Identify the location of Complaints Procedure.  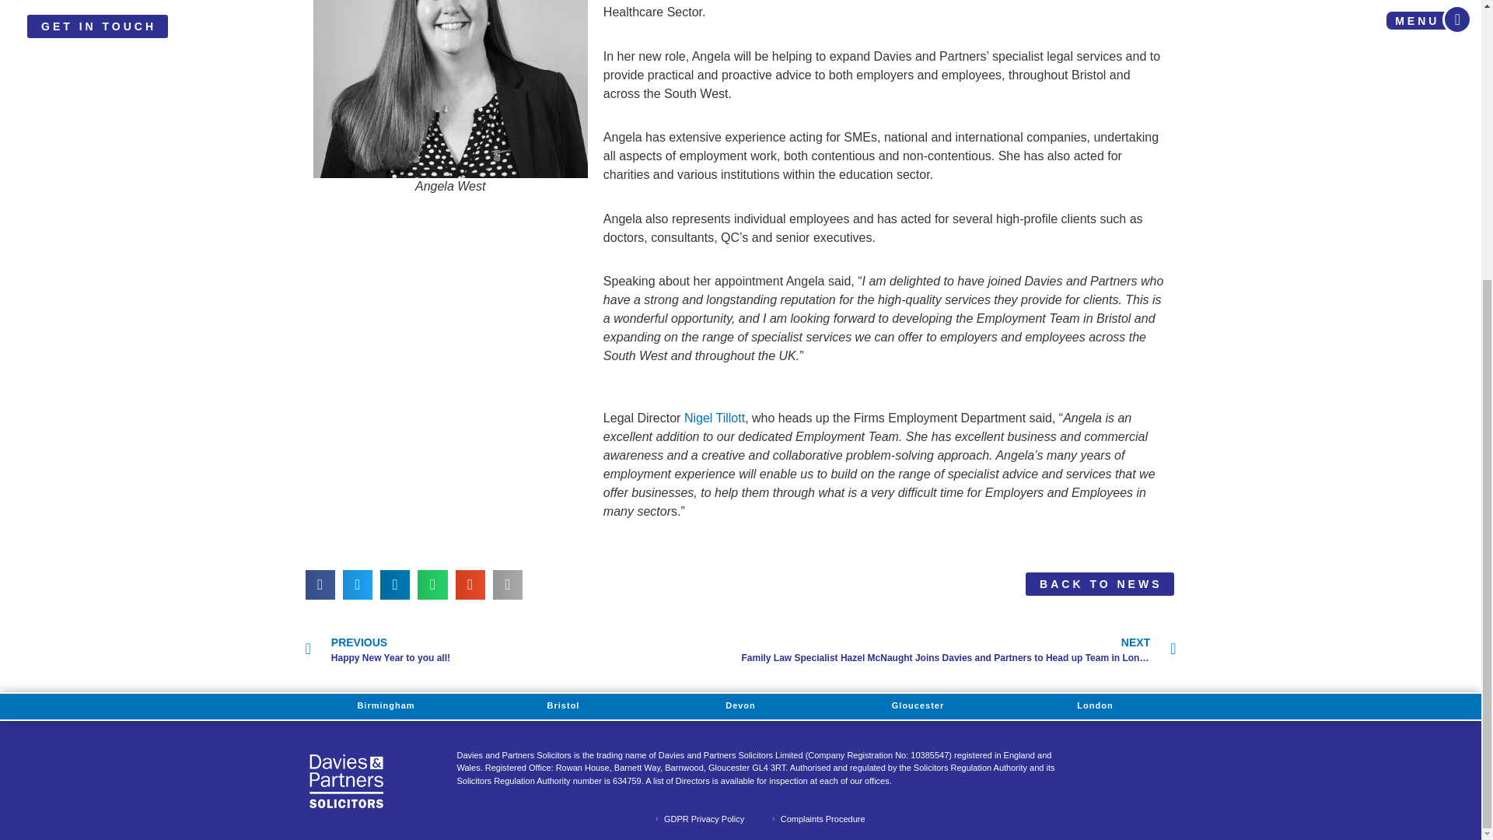
(816, 819).